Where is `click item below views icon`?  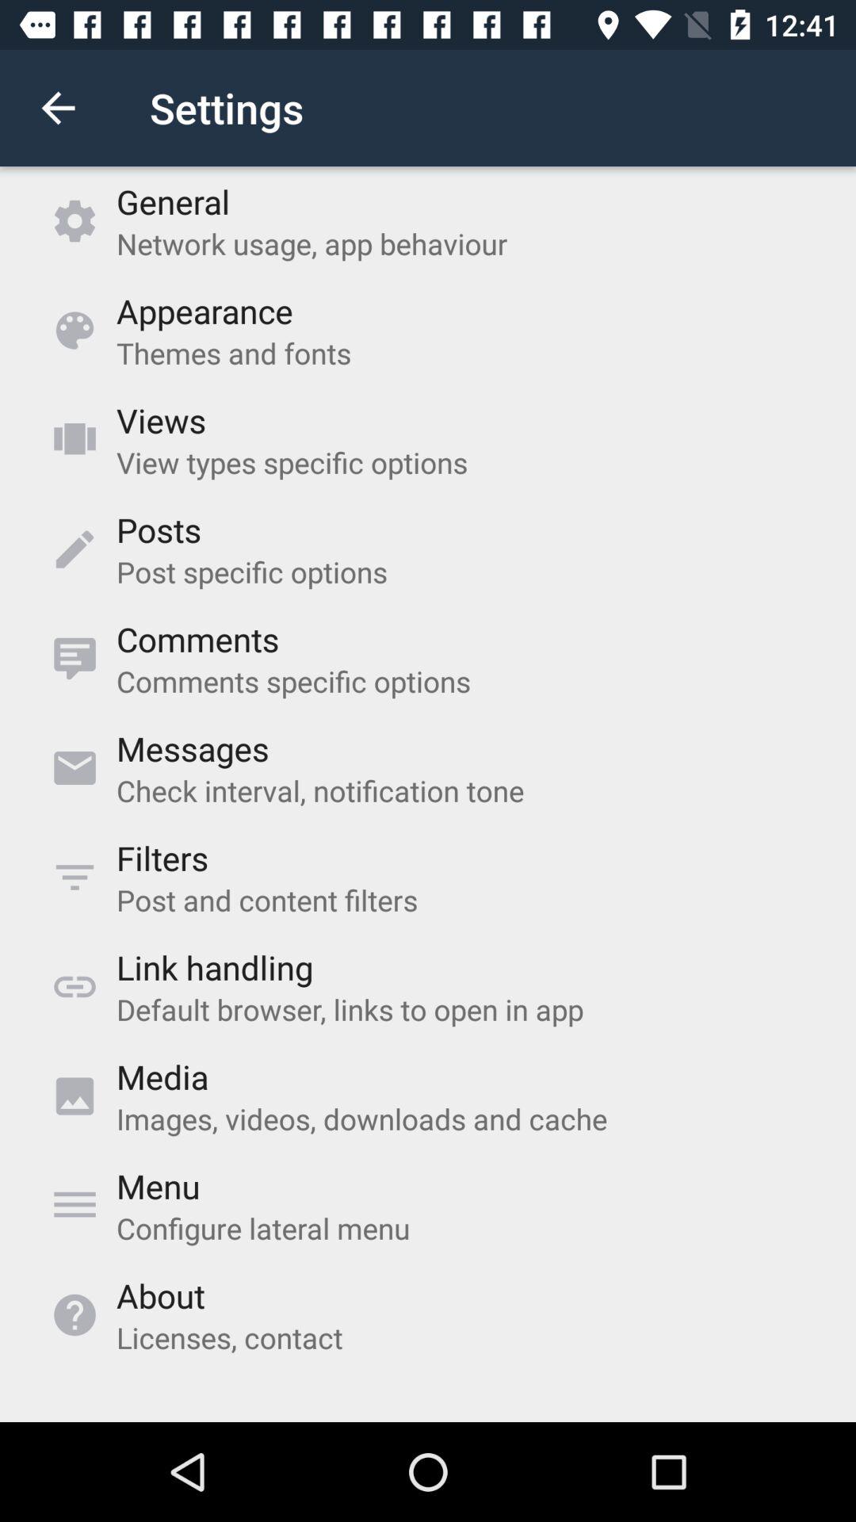 click item below views icon is located at coordinates (292, 462).